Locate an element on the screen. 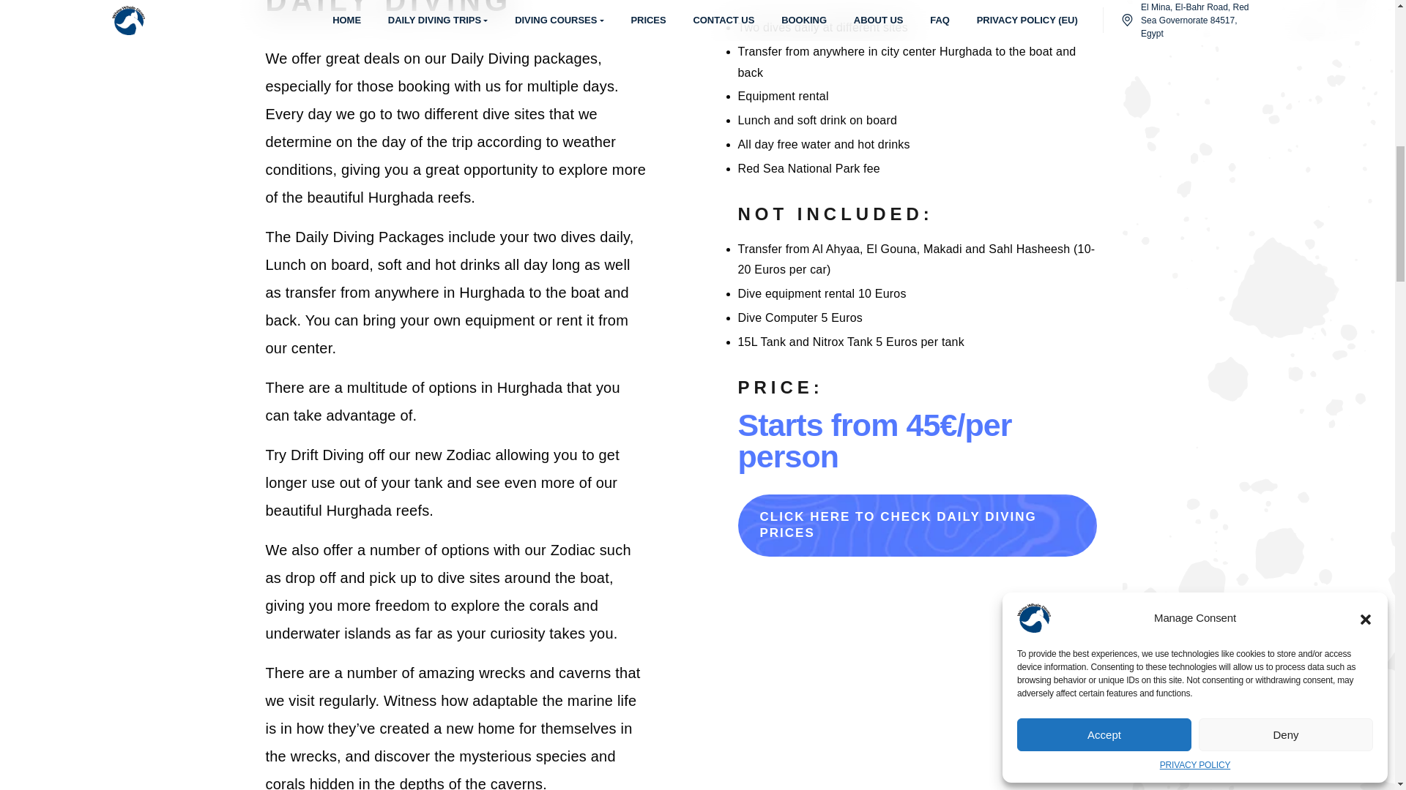 The image size is (1406, 790). CLICK HERE TO CHECK DAILY DIVING PRICES is located at coordinates (917, 525).